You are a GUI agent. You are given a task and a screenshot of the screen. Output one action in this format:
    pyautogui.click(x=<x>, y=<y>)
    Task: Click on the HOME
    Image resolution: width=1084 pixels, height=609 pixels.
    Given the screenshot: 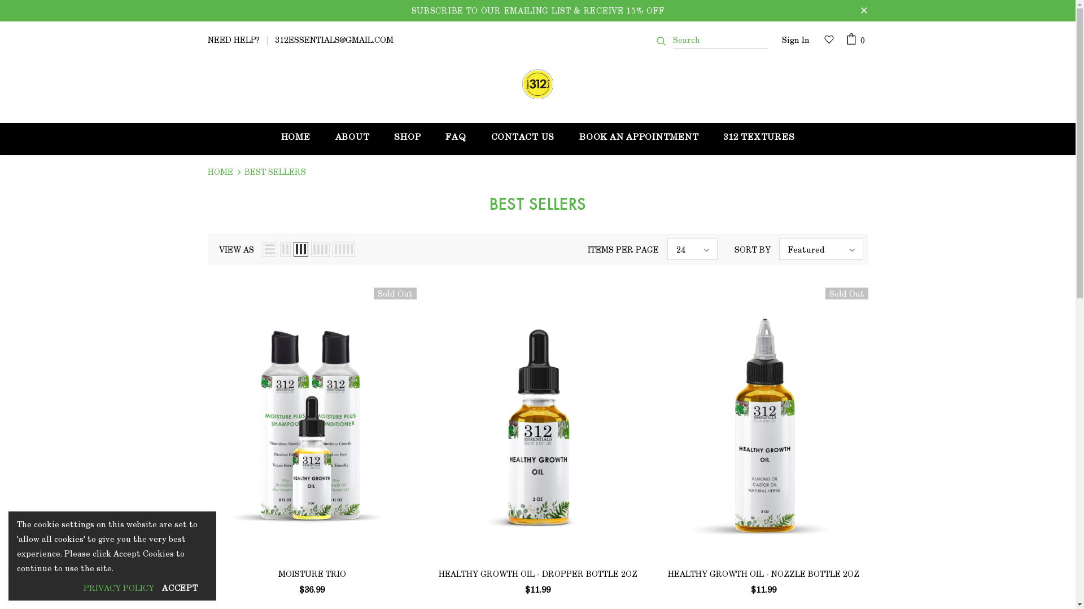 What is the action you would take?
    pyautogui.click(x=296, y=139)
    